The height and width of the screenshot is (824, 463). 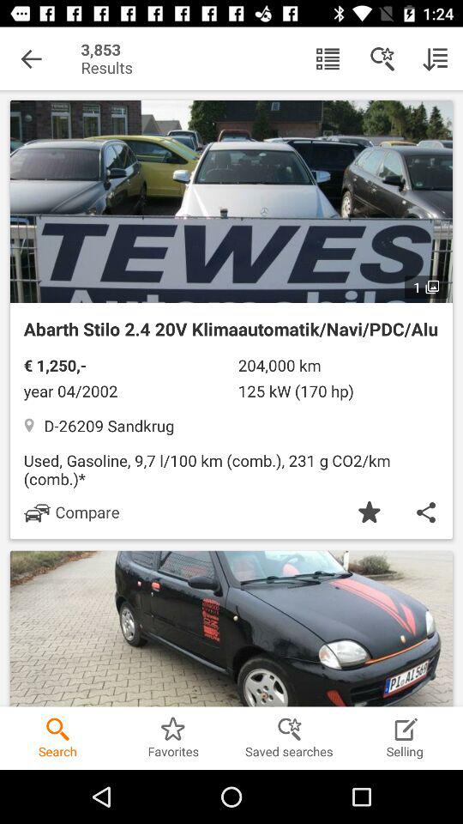 What do you see at coordinates (31, 58) in the screenshot?
I see `click the item to the left of the 3,853` at bounding box center [31, 58].